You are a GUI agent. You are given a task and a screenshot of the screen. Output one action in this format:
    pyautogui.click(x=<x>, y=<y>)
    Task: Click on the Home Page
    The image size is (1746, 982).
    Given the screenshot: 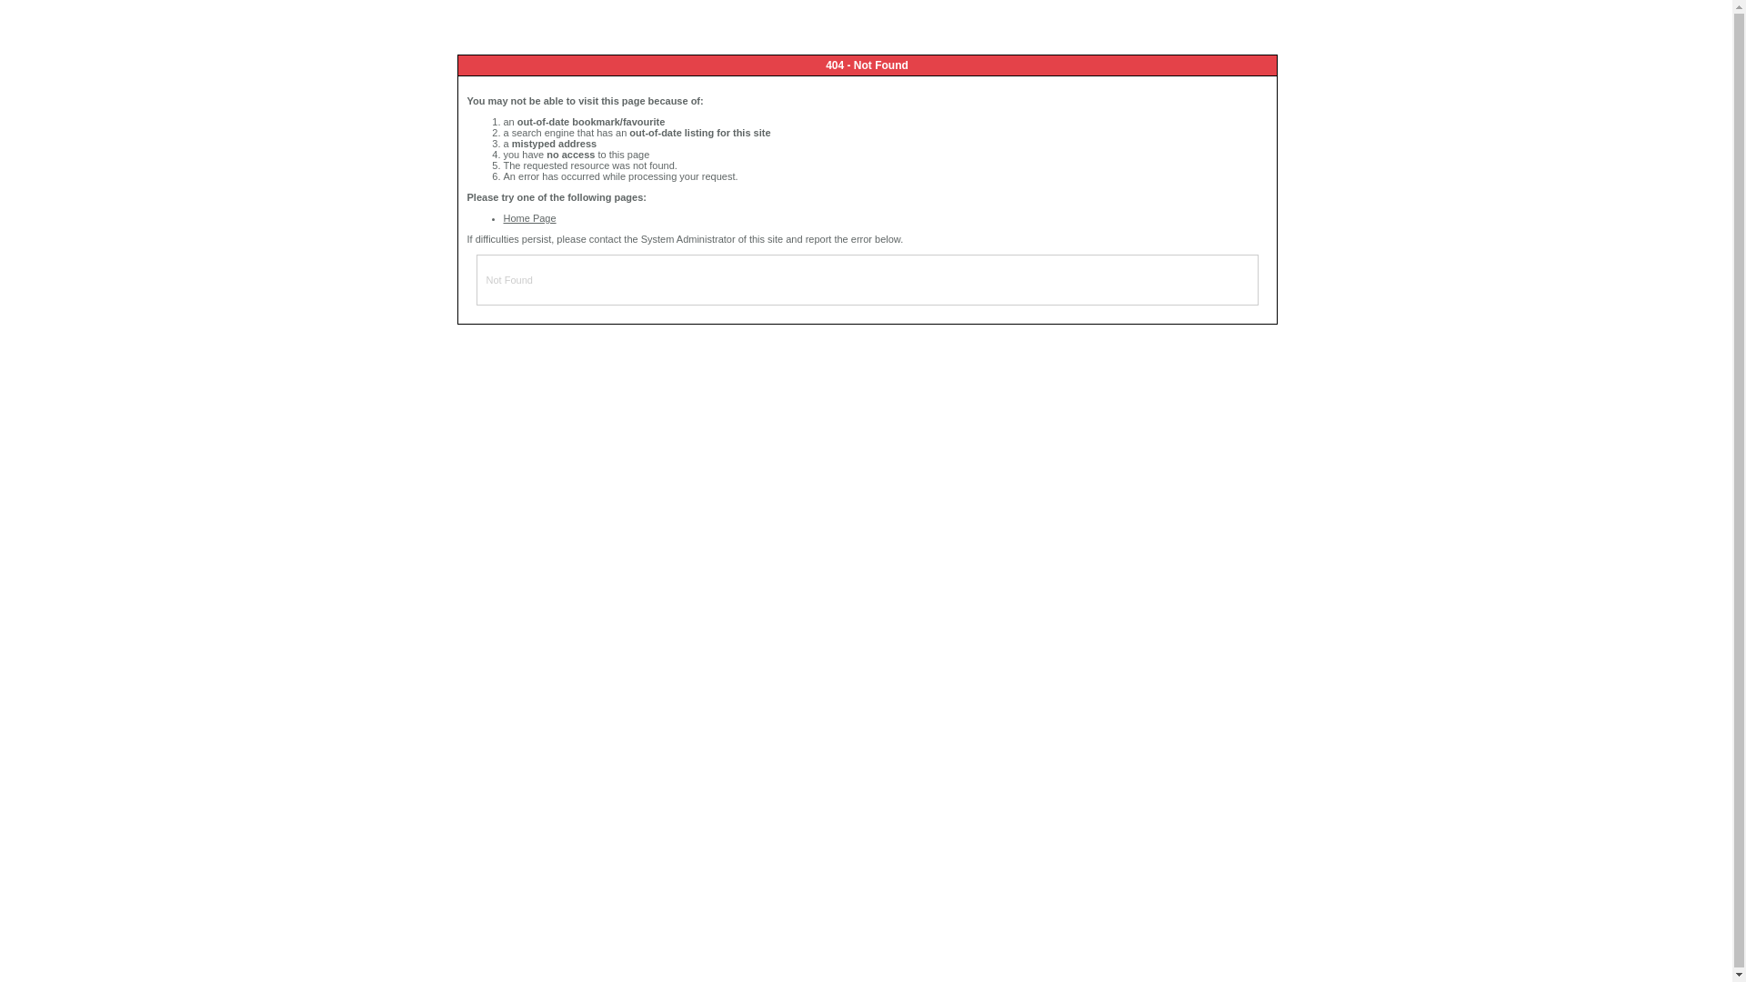 What is the action you would take?
    pyautogui.click(x=530, y=218)
    